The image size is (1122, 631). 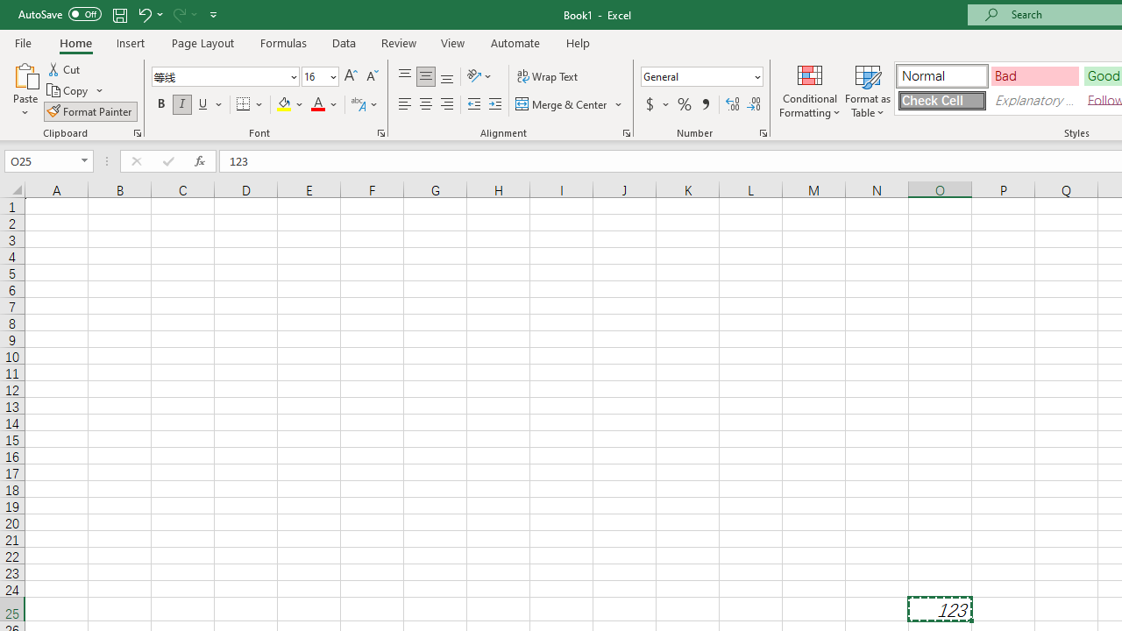 What do you see at coordinates (184, 14) in the screenshot?
I see `Redo` at bounding box center [184, 14].